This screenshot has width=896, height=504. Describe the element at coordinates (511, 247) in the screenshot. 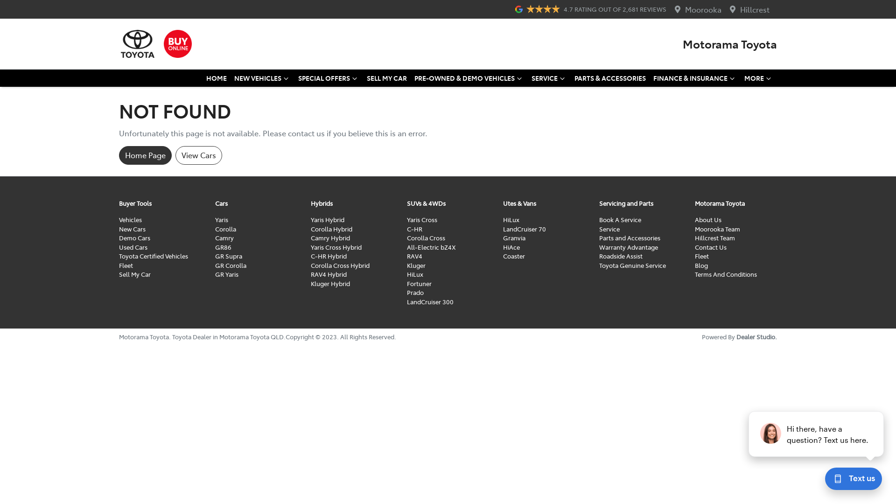

I see `HiAce` at that location.